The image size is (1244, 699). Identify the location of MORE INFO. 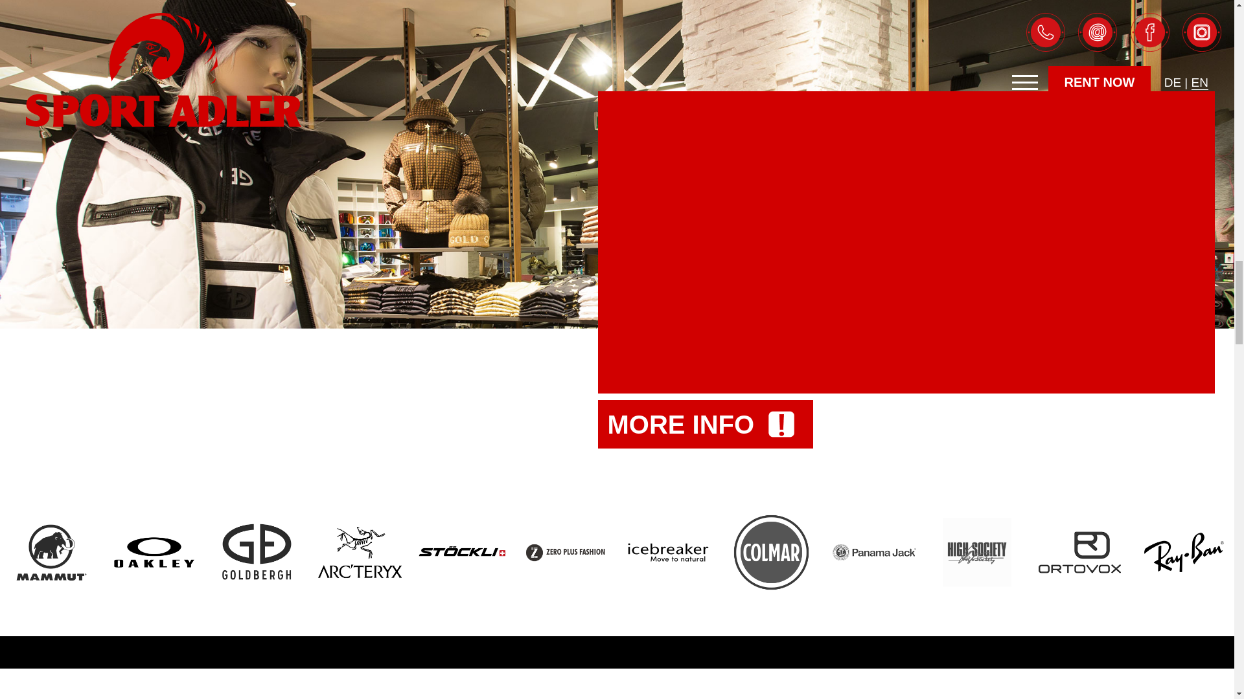
(705, 424).